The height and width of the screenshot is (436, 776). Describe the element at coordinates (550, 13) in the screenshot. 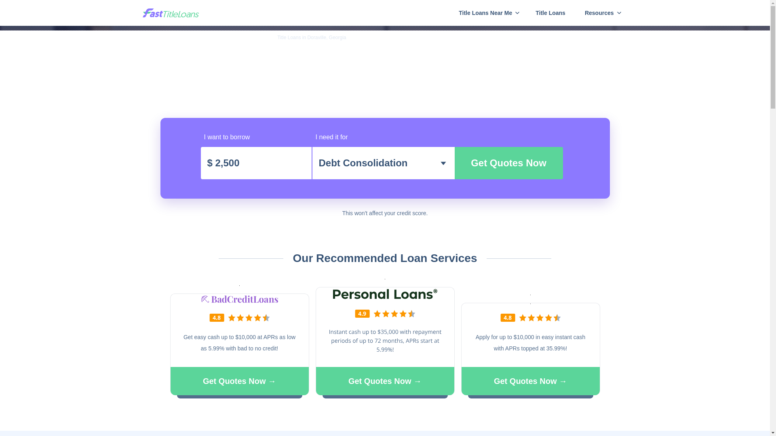

I see `Title Loans` at that location.